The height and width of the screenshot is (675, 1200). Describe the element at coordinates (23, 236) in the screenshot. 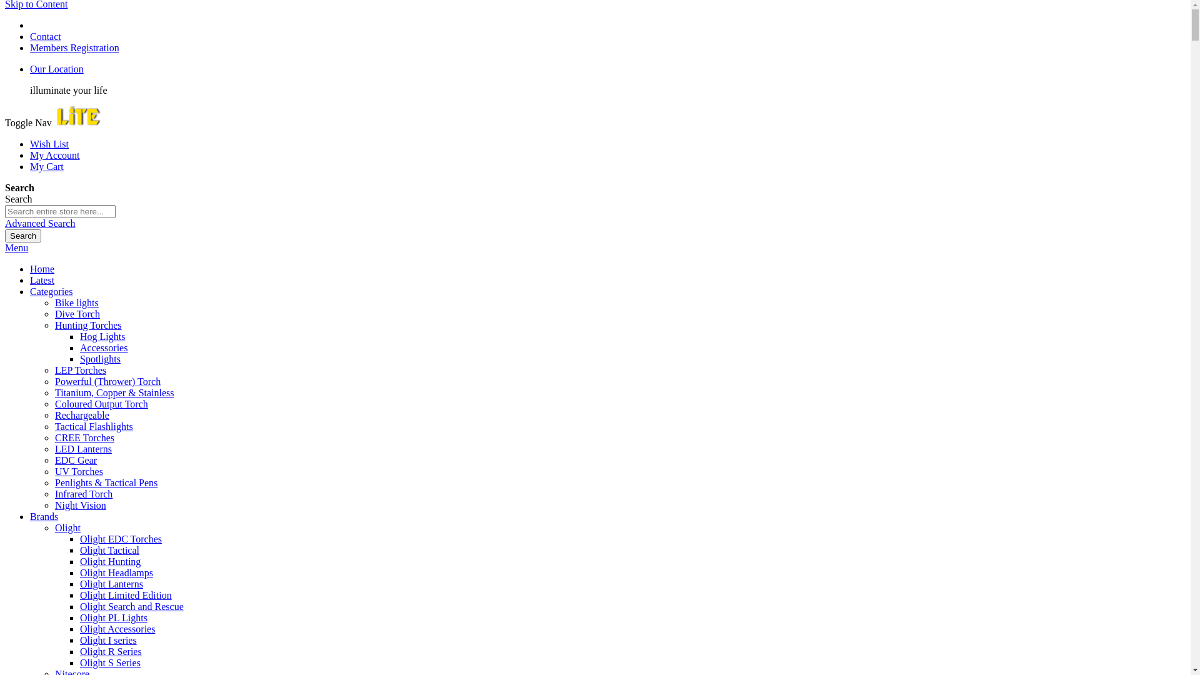

I see `Search` at that location.